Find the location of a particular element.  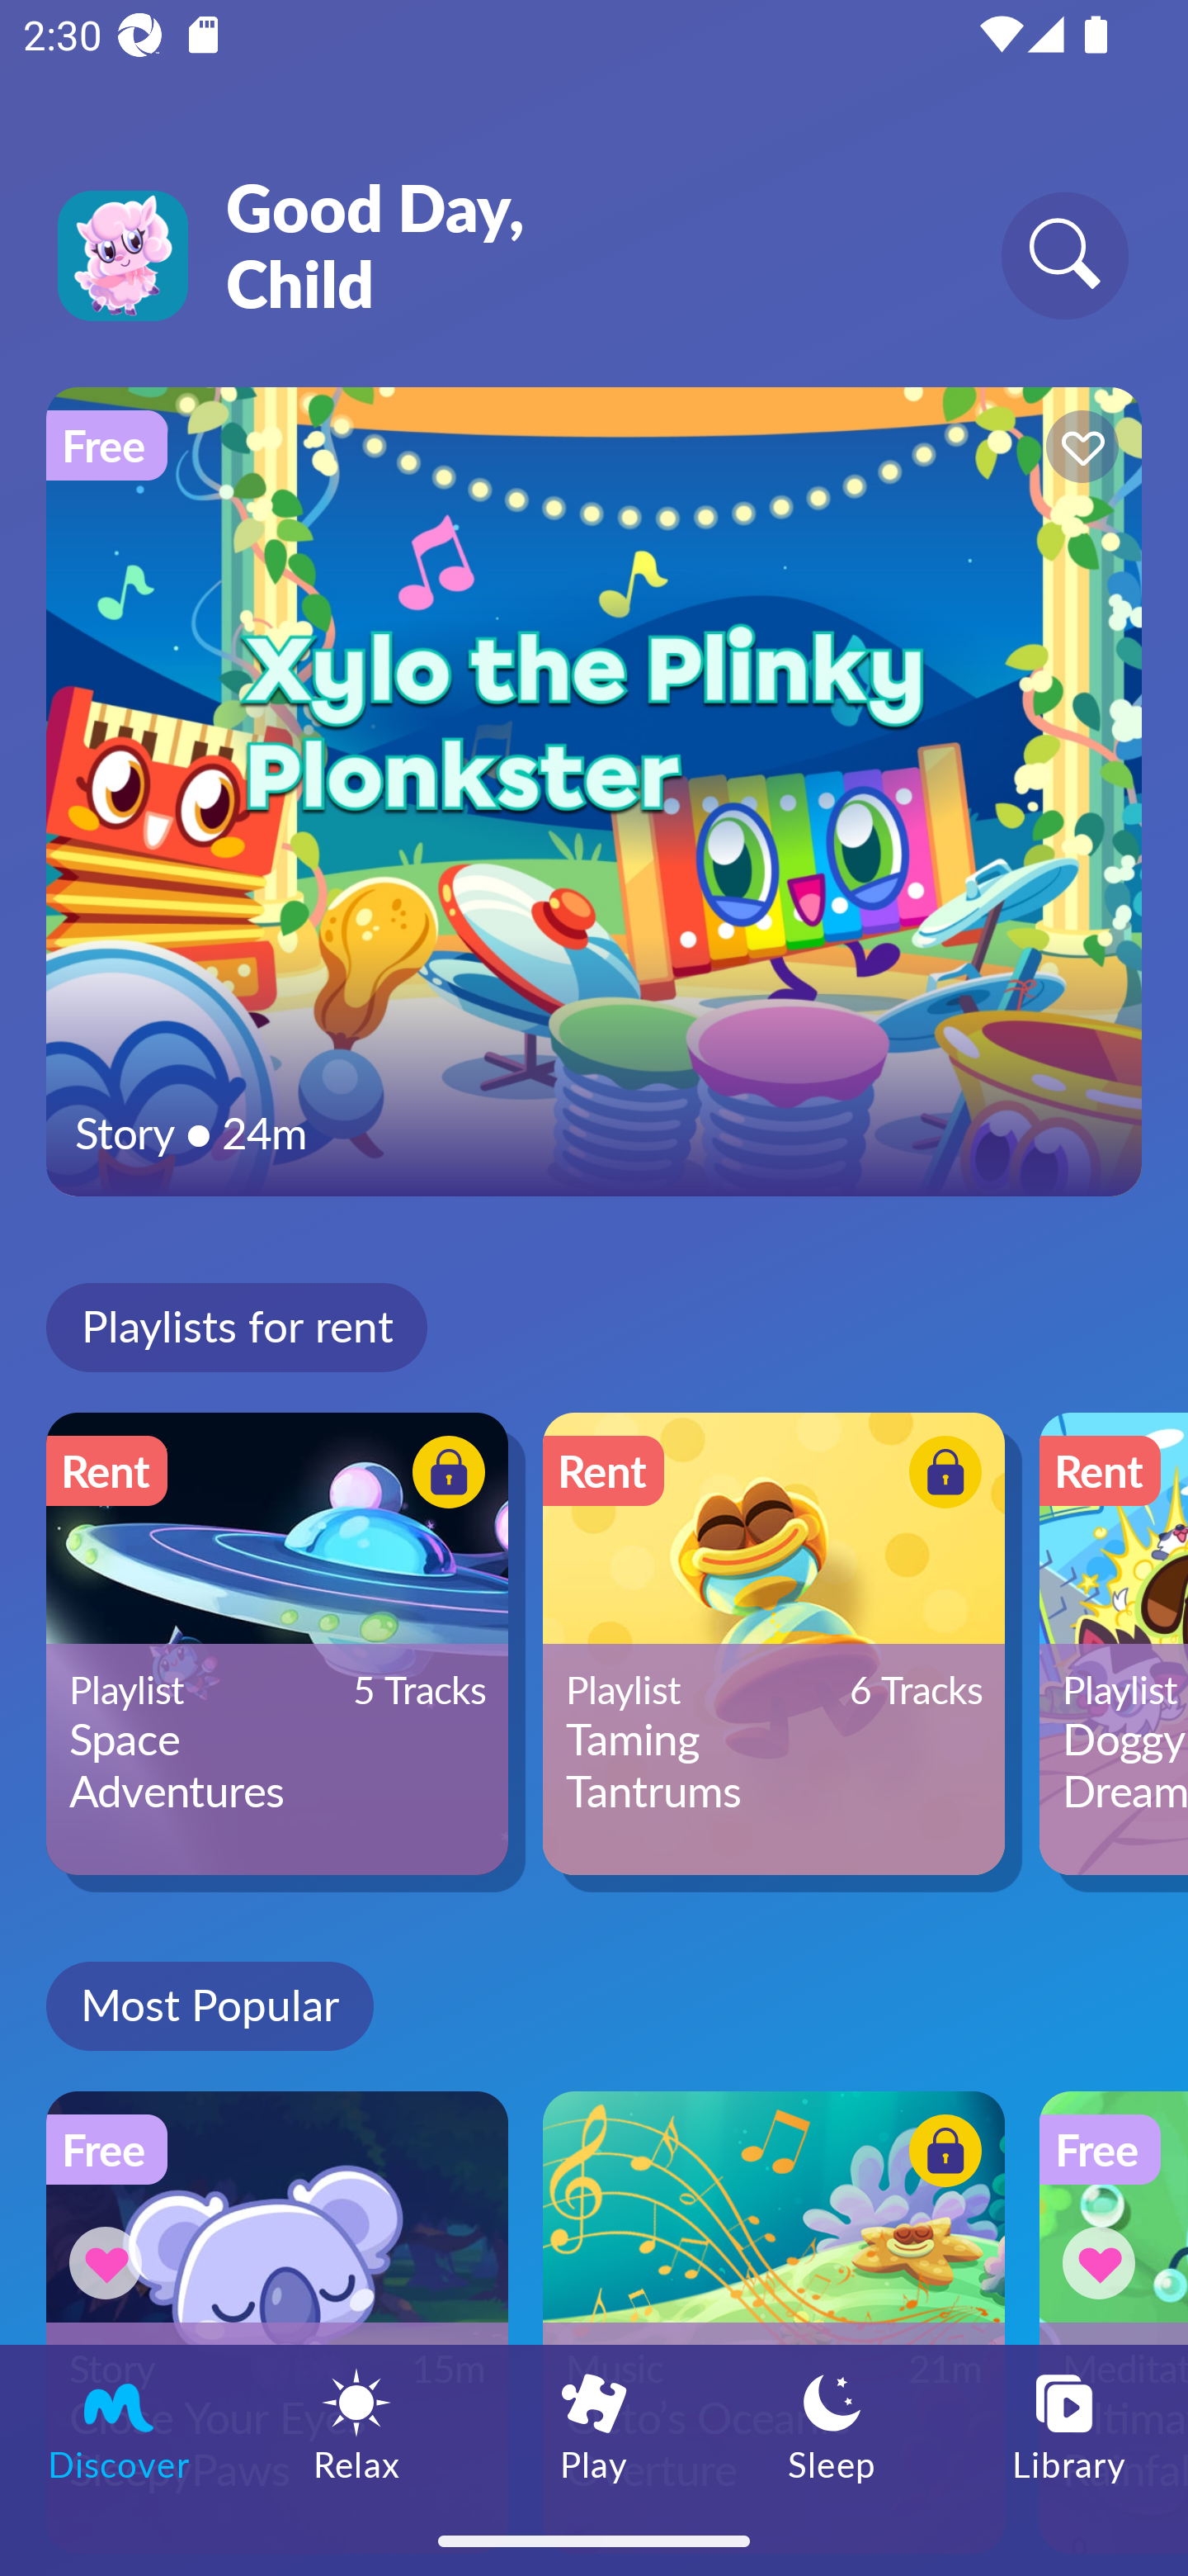

Button is located at coordinates (111, 2262).